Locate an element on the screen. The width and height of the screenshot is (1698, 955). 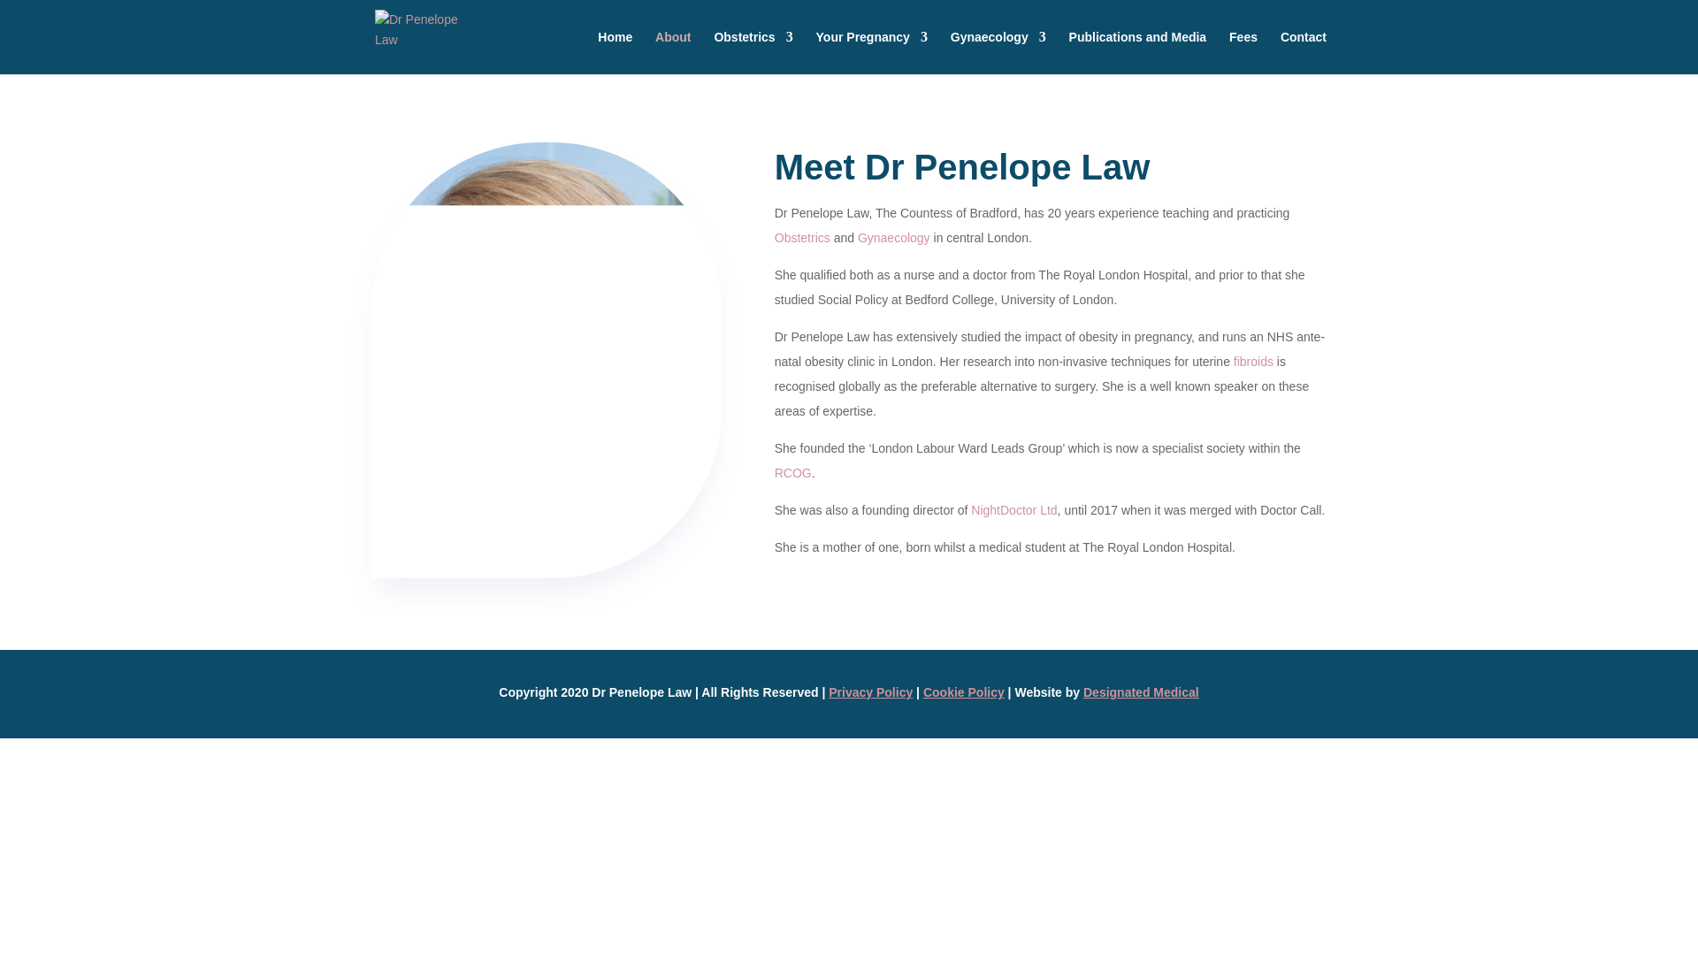
Gynaecology is located at coordinates (998, 52).